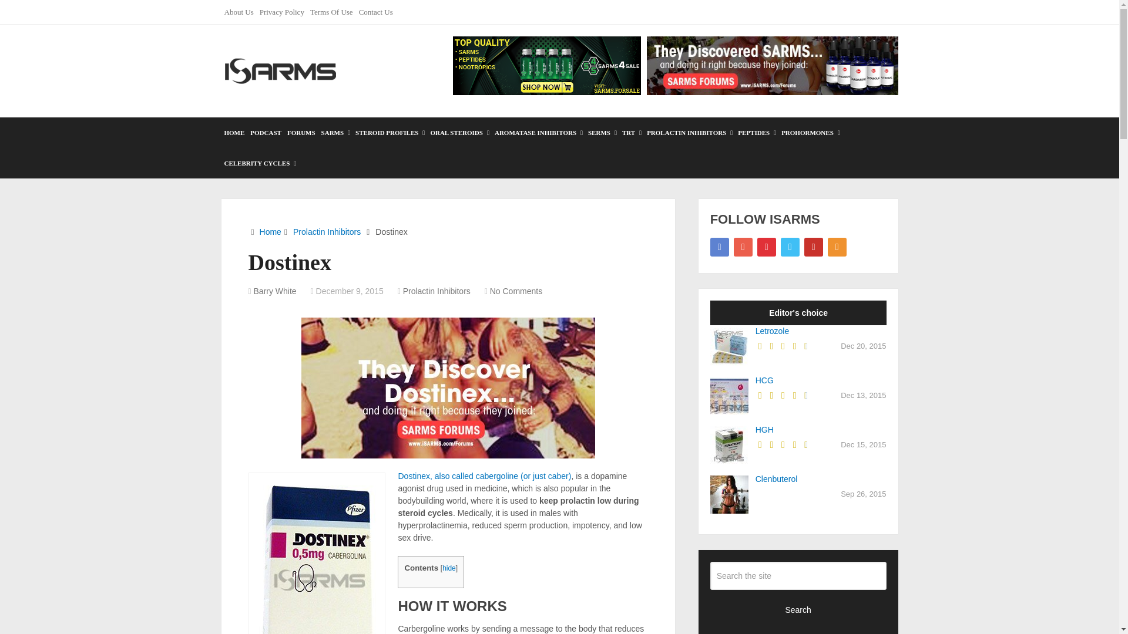 Image resolution: width=1128 pixels, height=634 pixels. I want to click on STEROID PROFILES, so click(390, 132).